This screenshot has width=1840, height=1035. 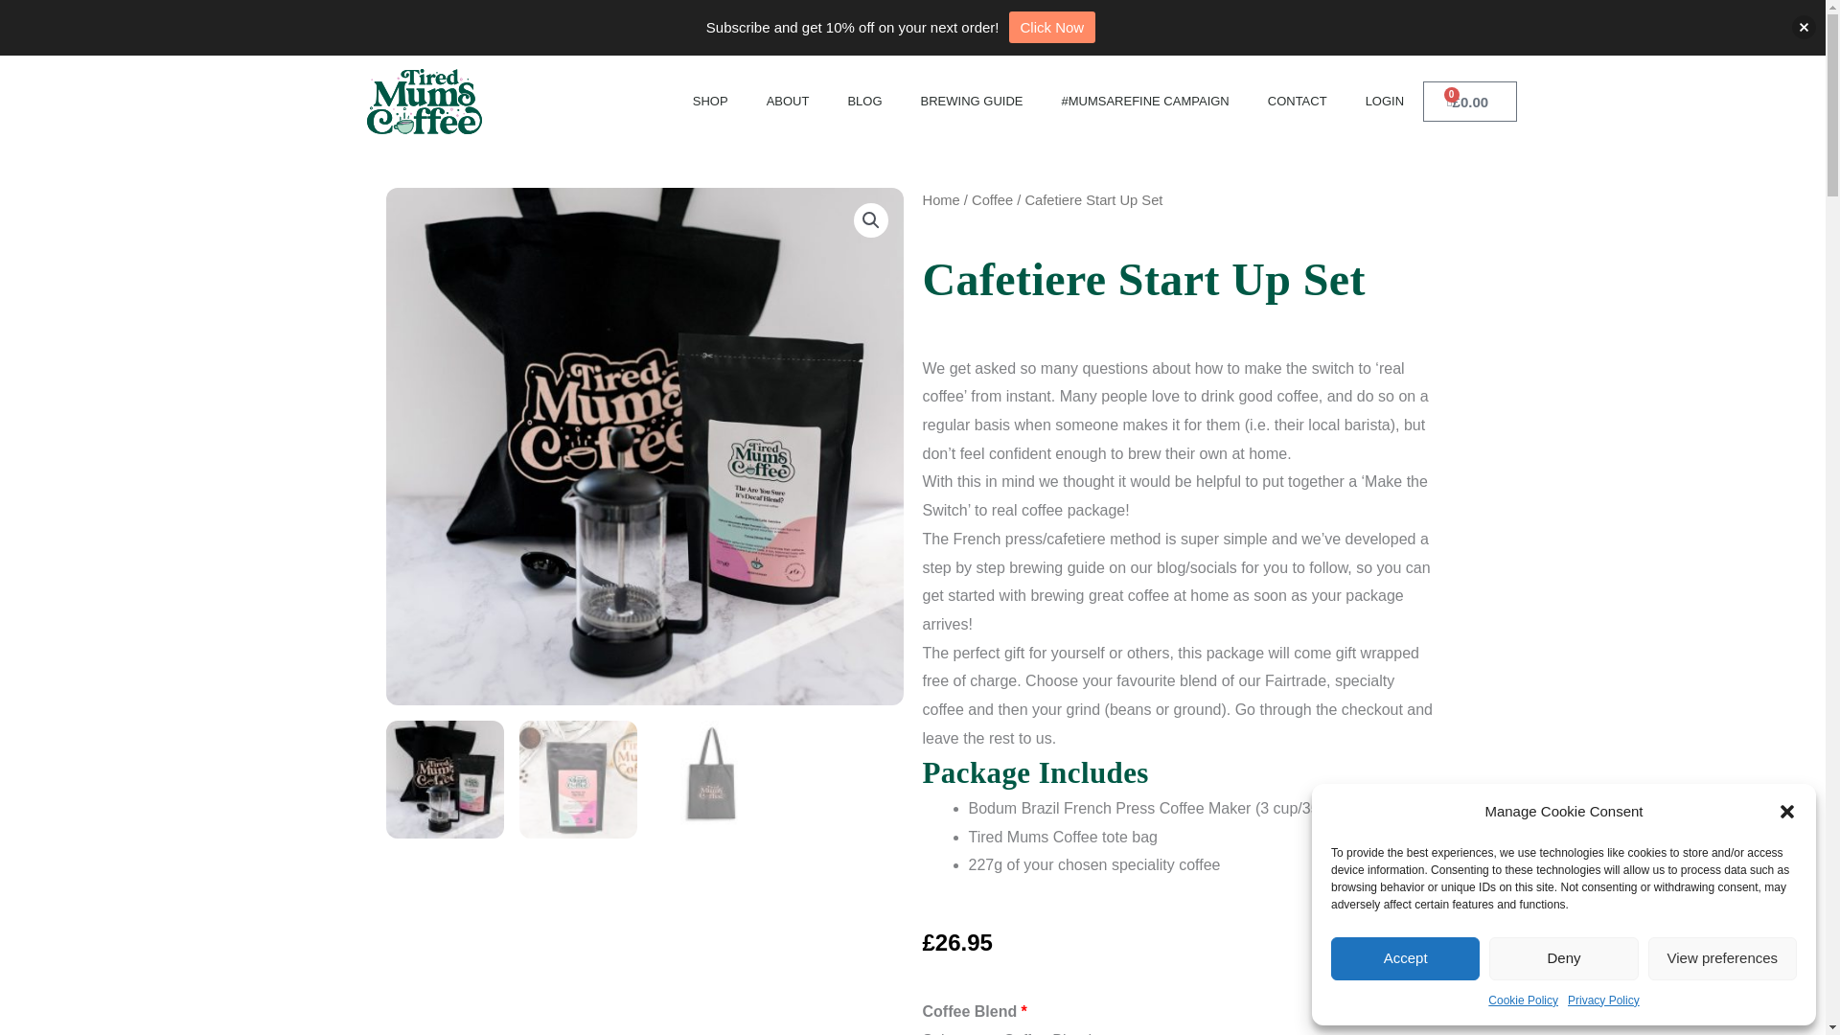 I want to click on Deny, so click(x=1562, y=958).